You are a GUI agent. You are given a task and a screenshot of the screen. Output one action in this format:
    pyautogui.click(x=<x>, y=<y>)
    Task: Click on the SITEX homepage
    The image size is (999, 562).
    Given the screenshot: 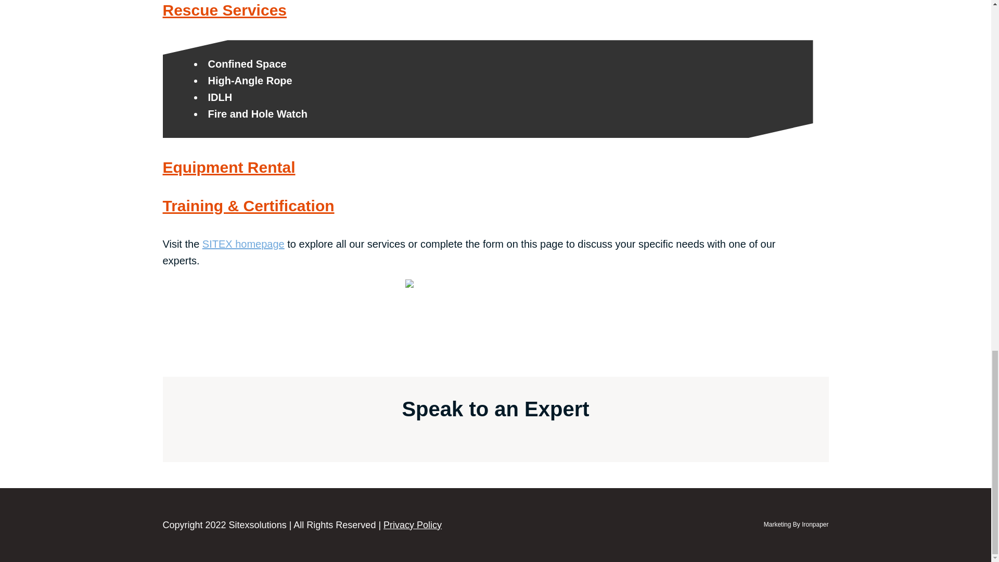 What is the action you would take?
    pyautogui.click(x=244, y=244)
    